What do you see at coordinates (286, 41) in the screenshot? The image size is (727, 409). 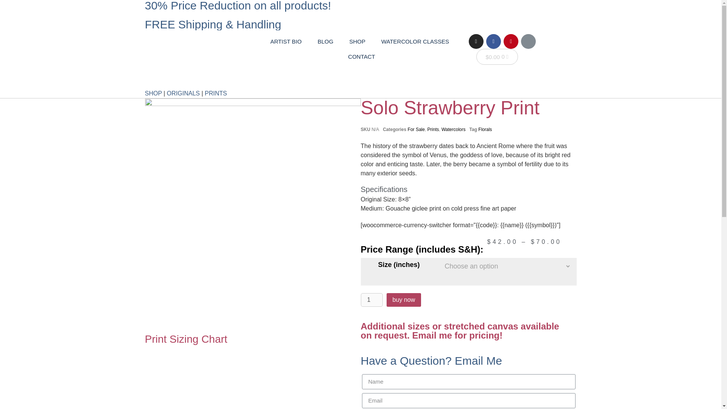 I see `ARTIST BIO` at bounding box center [286, 41].